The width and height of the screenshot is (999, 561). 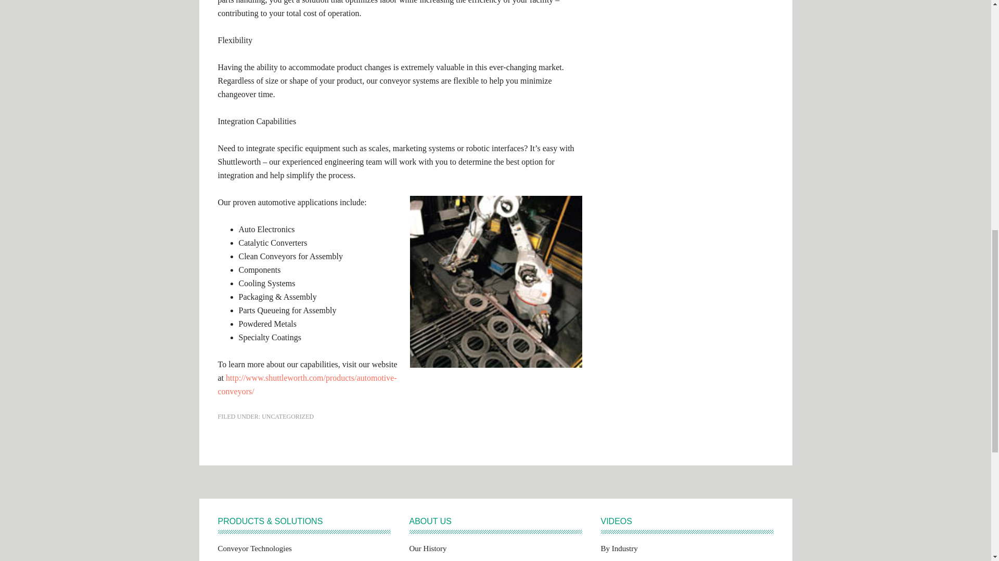 What do you see at coordinates (428, 551) in the screenshot?
I see `Our History` at bounding box center [428, 551].